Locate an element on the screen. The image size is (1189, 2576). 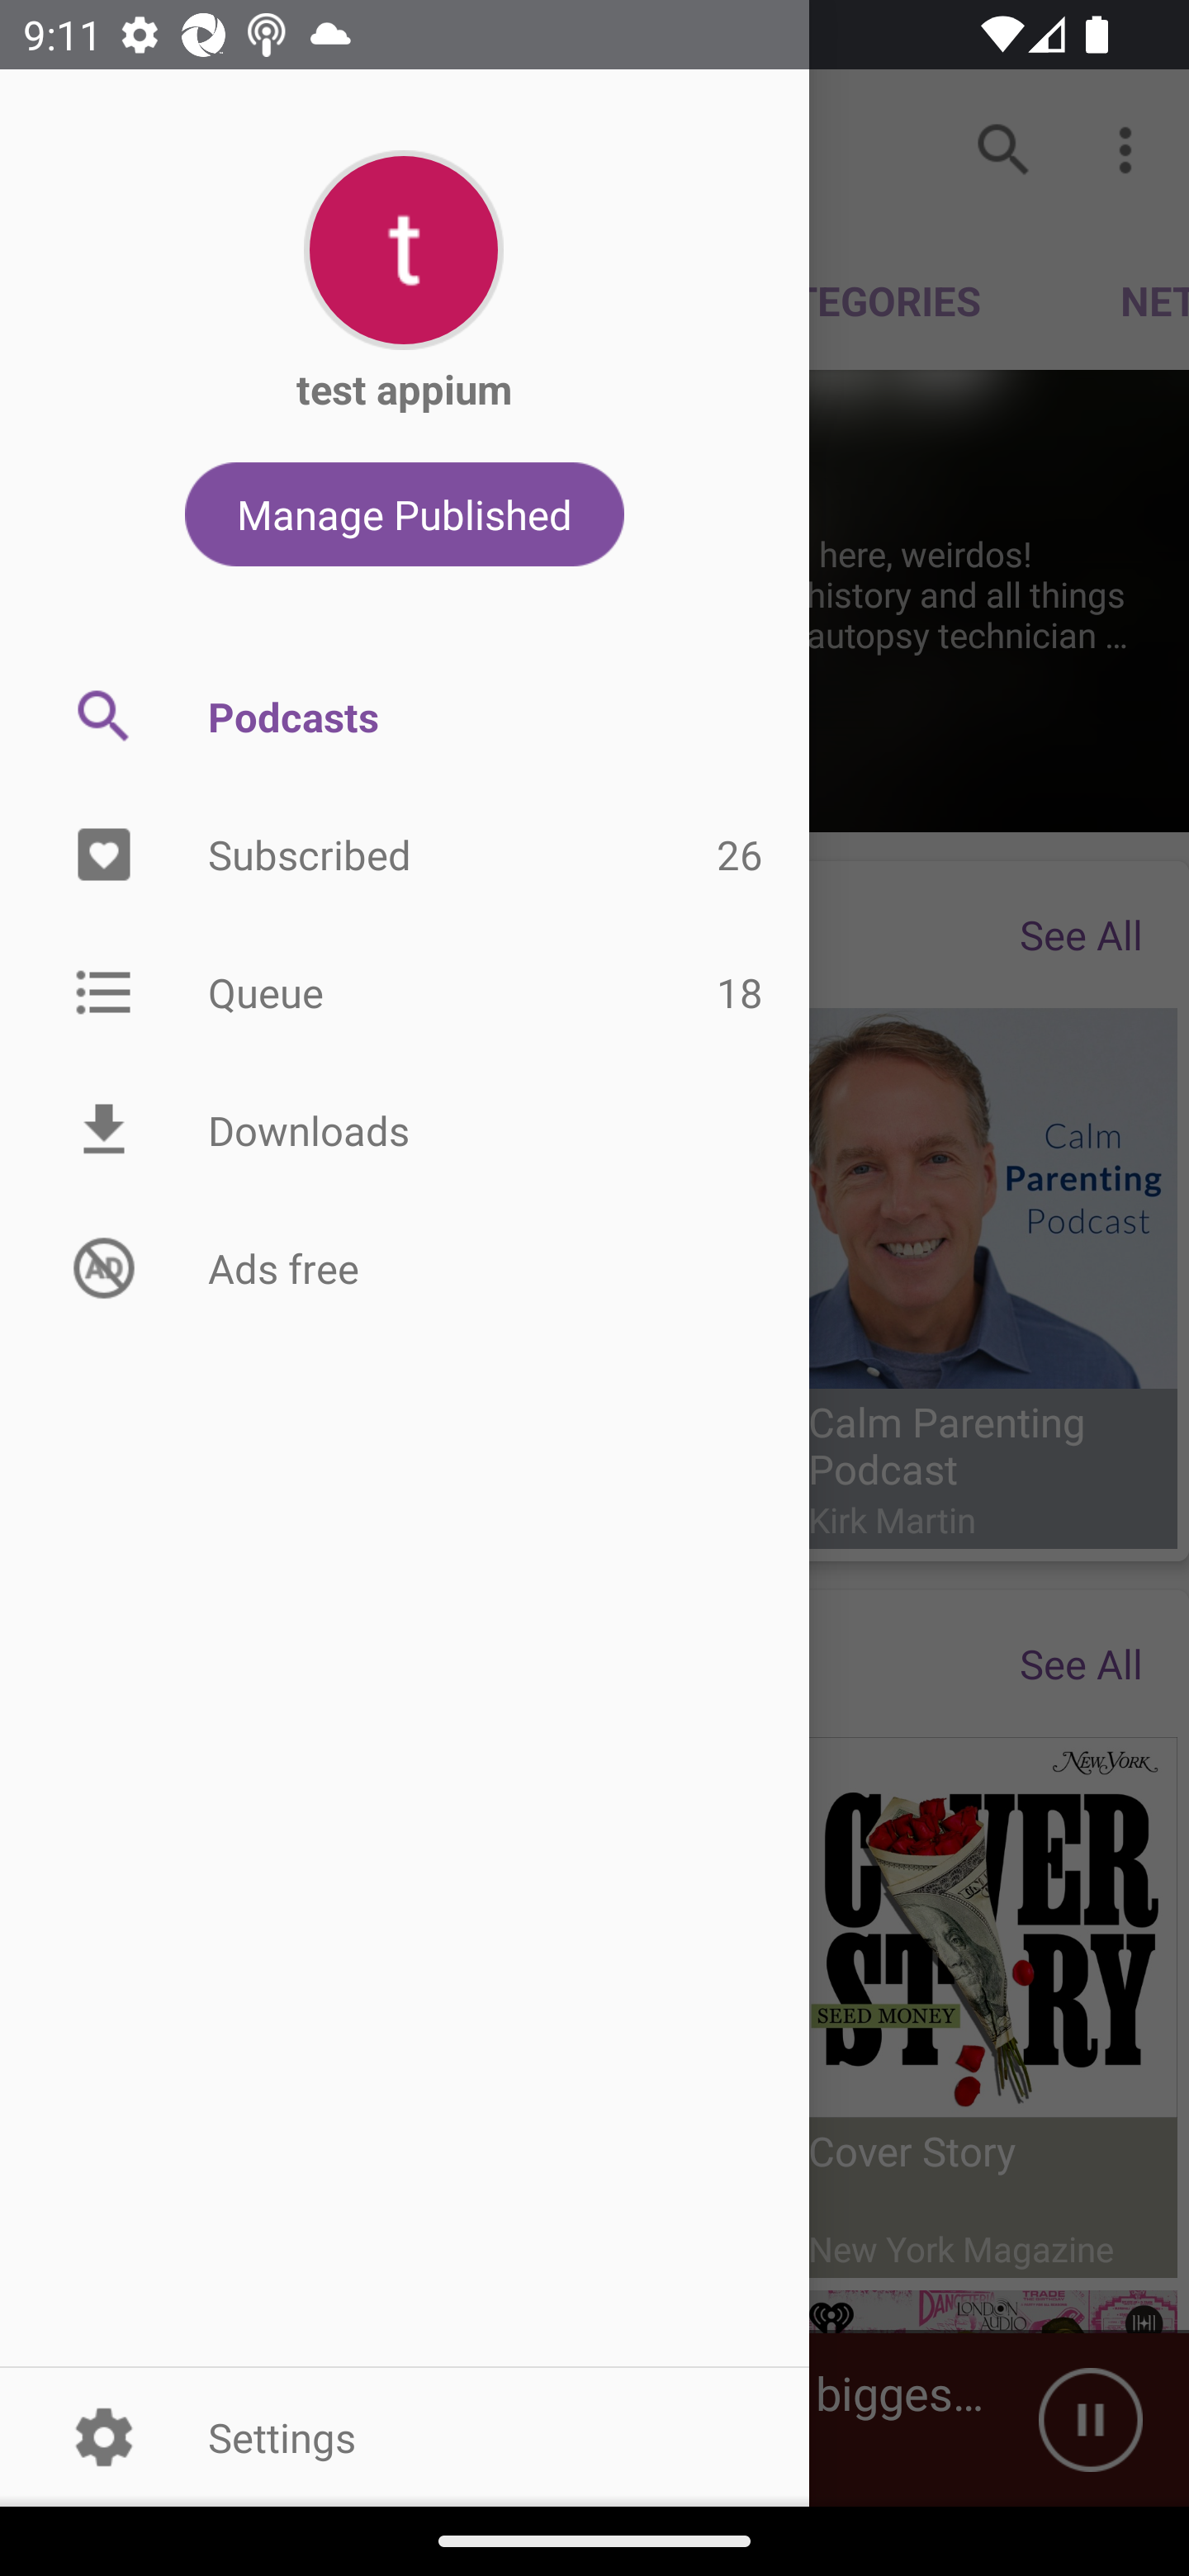
Picture Subscribed 26 is located at coordinates (405, 855).